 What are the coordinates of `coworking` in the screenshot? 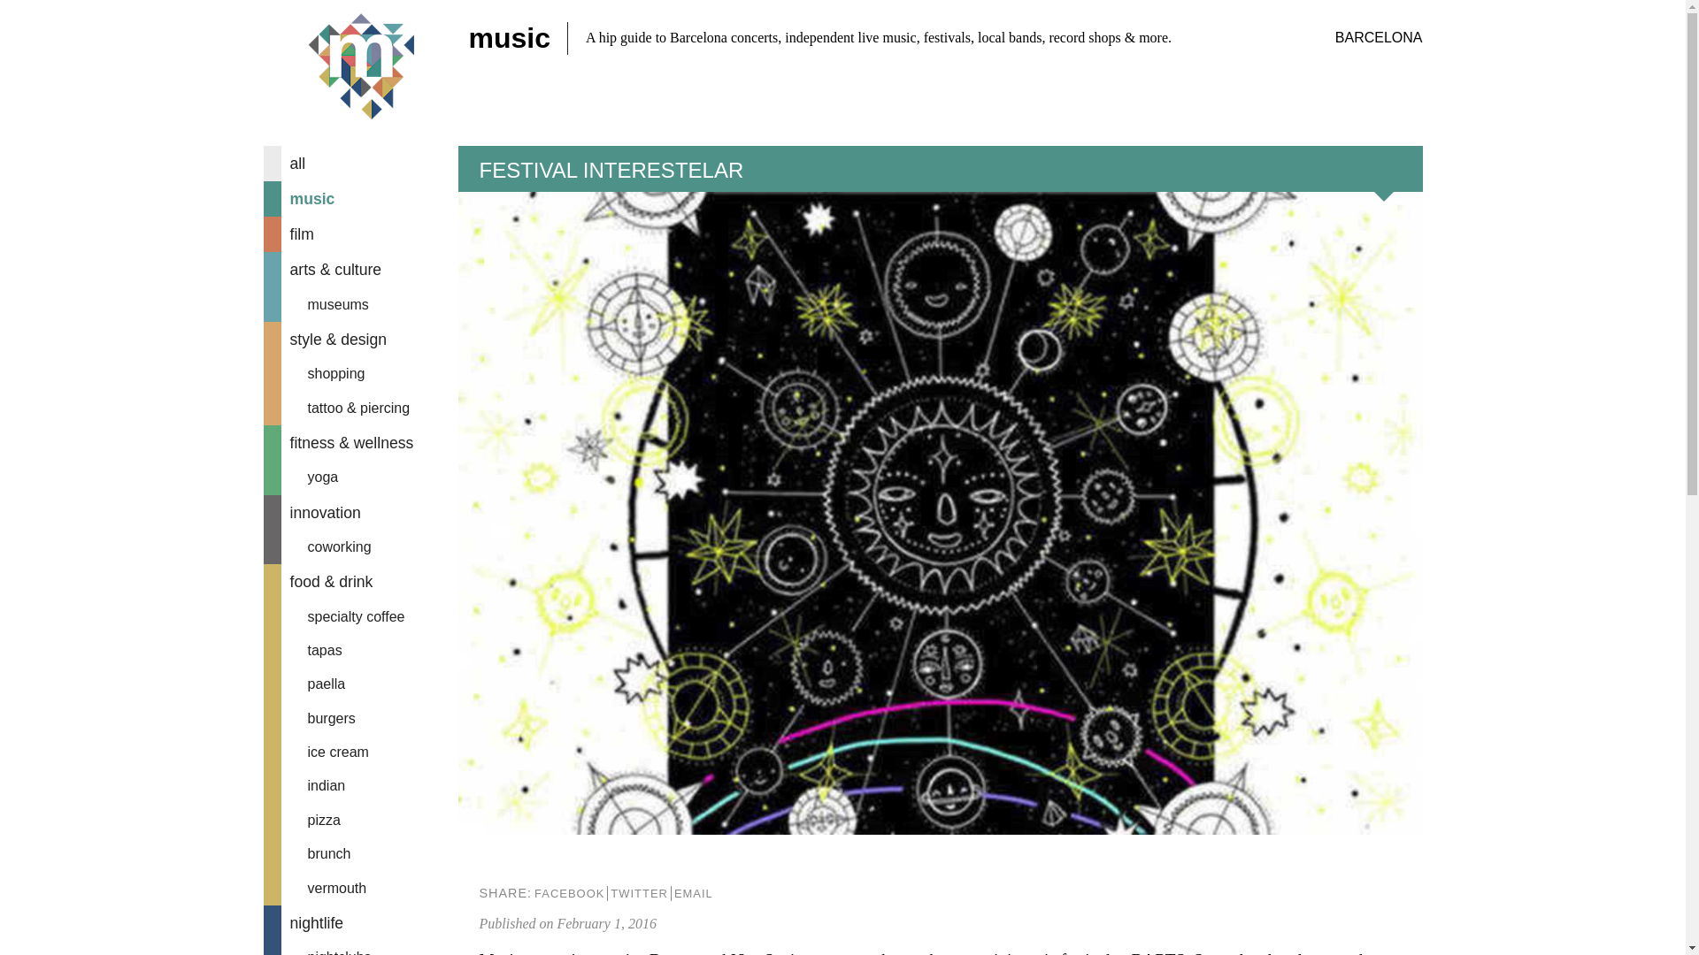 It's located at (361, 547).